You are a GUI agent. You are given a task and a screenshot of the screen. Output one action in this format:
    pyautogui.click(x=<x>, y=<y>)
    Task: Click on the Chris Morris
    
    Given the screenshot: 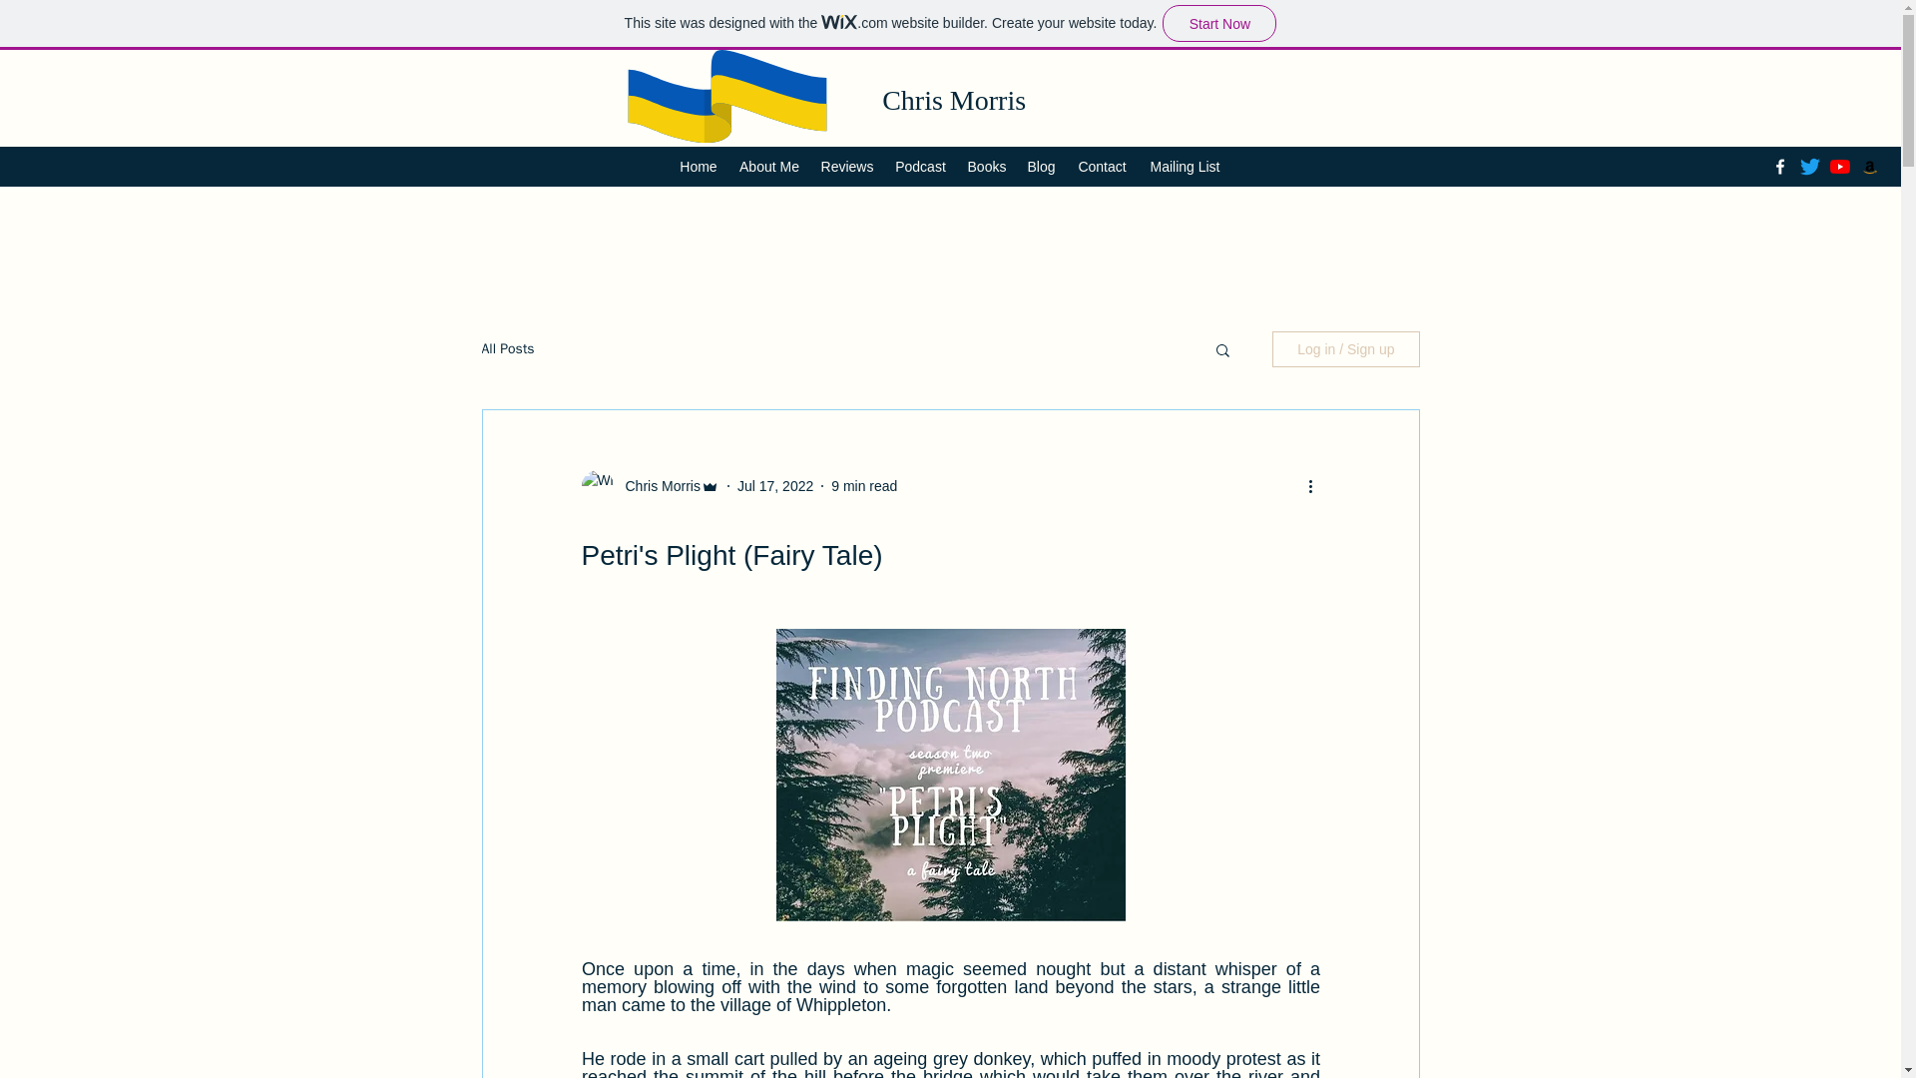 What is the action you would take?
    pyautogui.click(x=656, y=485)
    